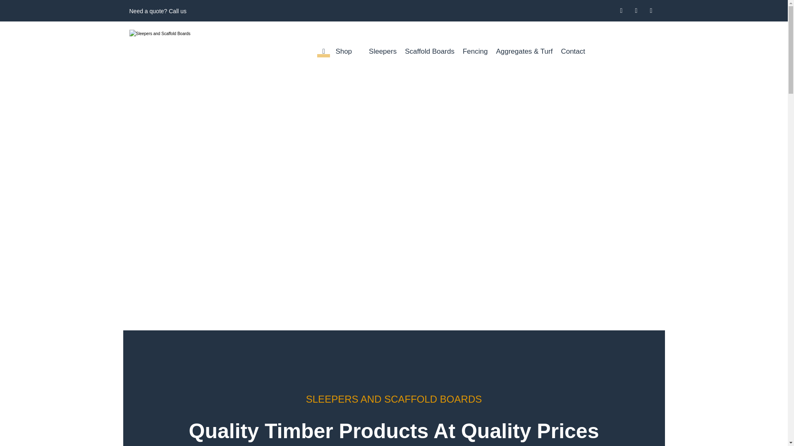 The width and height of the screenshot is (794, 446). I want to click on Fornham Timber Ltd, so click(184, 45).